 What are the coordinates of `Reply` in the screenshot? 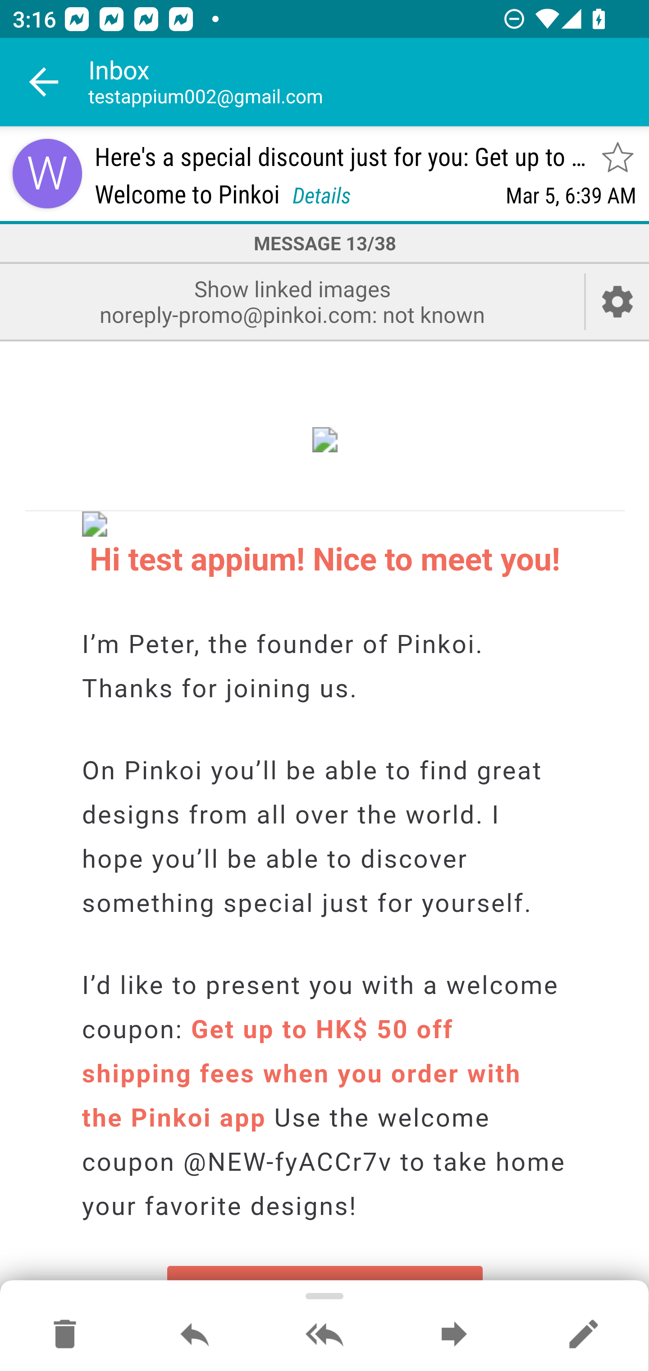 It's located at (195, 1335).